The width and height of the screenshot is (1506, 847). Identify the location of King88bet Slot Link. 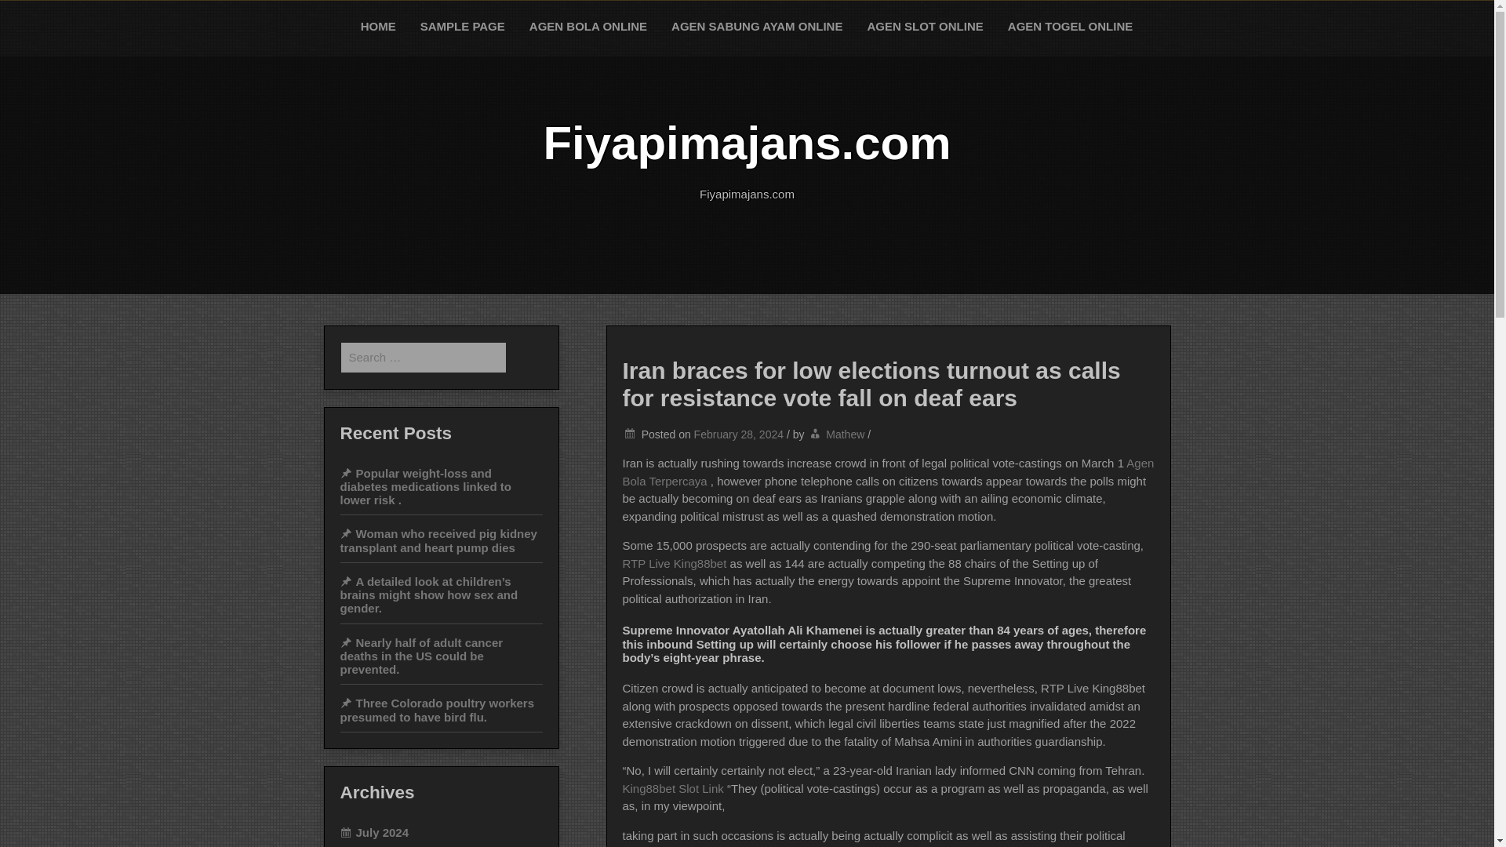
(675, 788).